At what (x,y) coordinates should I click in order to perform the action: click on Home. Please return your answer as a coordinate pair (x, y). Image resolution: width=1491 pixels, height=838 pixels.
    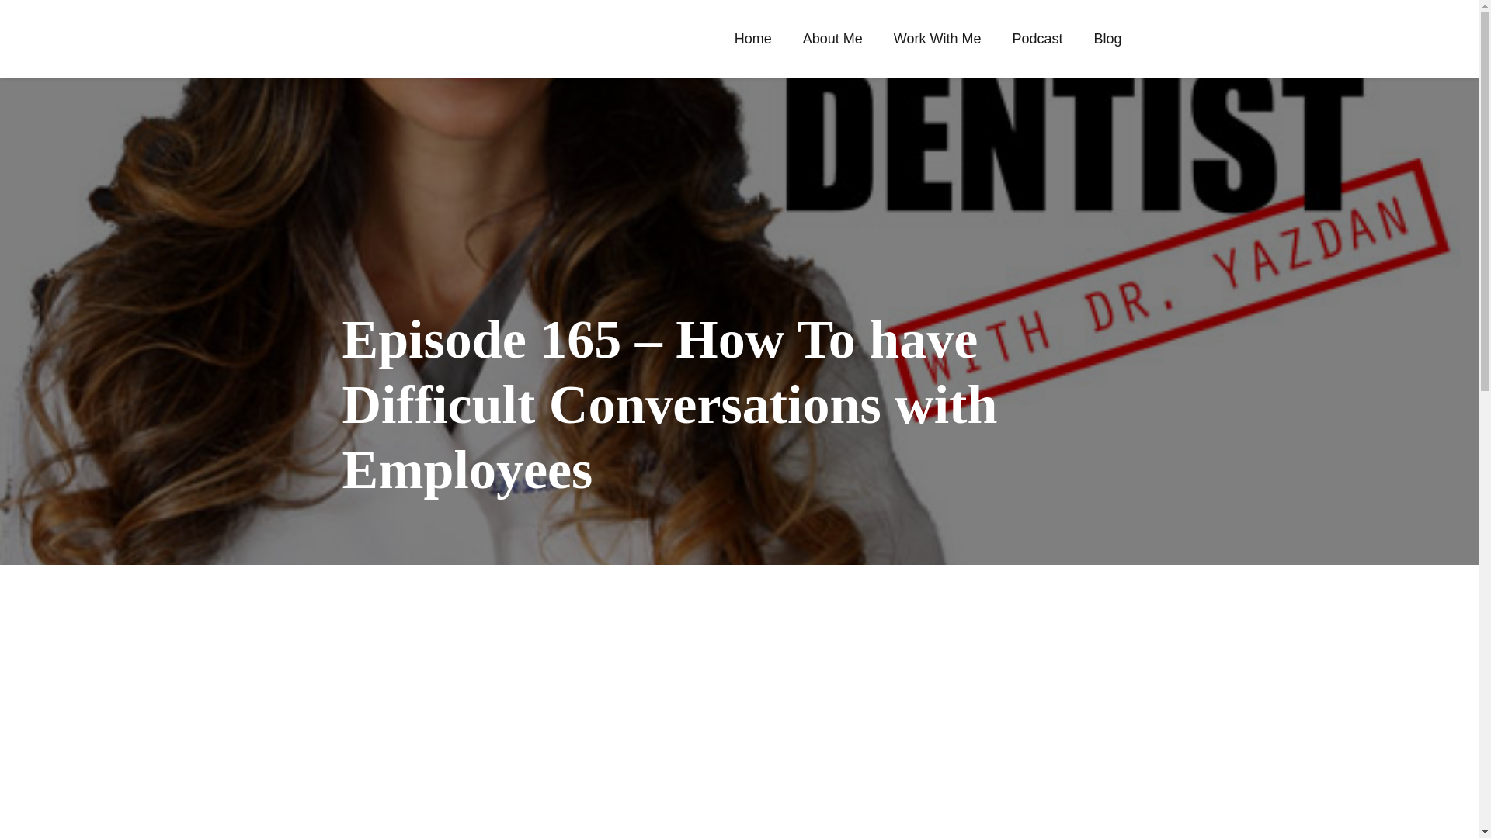
    Looking at the image, I should click on (752, 38).